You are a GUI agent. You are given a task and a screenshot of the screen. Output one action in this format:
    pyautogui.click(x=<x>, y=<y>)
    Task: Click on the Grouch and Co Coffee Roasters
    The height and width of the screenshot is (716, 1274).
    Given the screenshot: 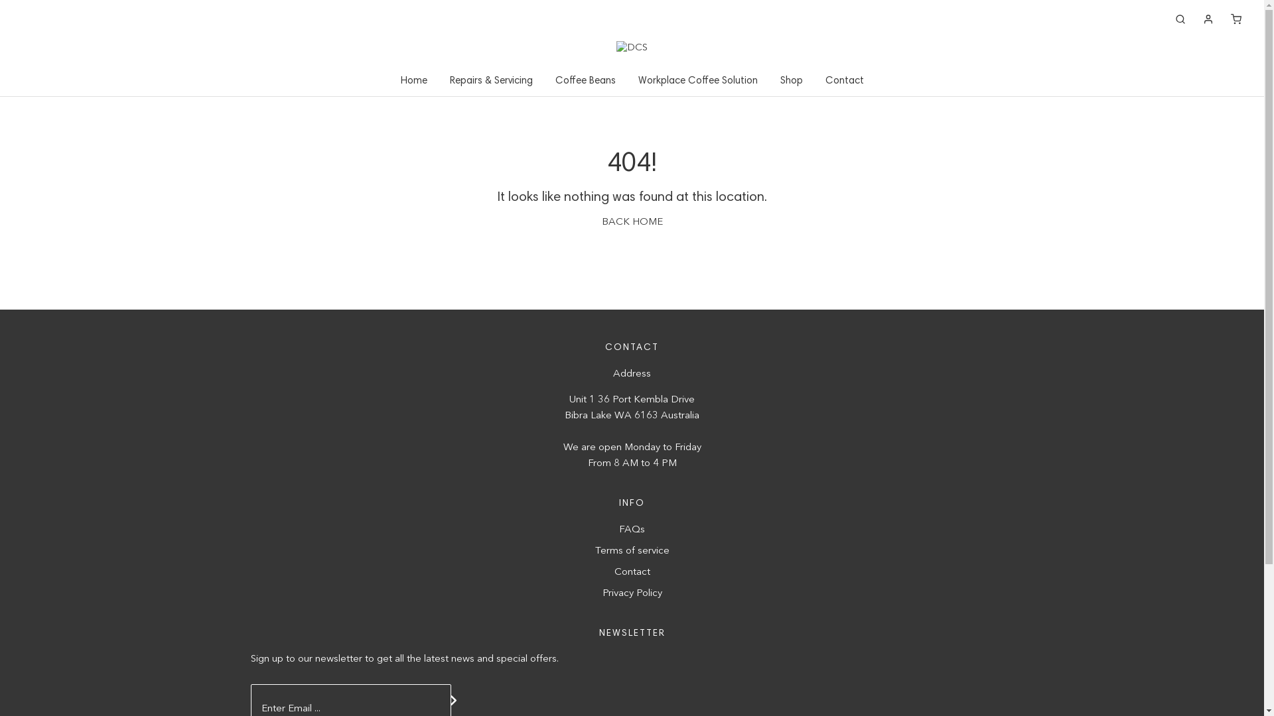 What is the action you would take?
    pyautogui.click(x=632, y=48)
    